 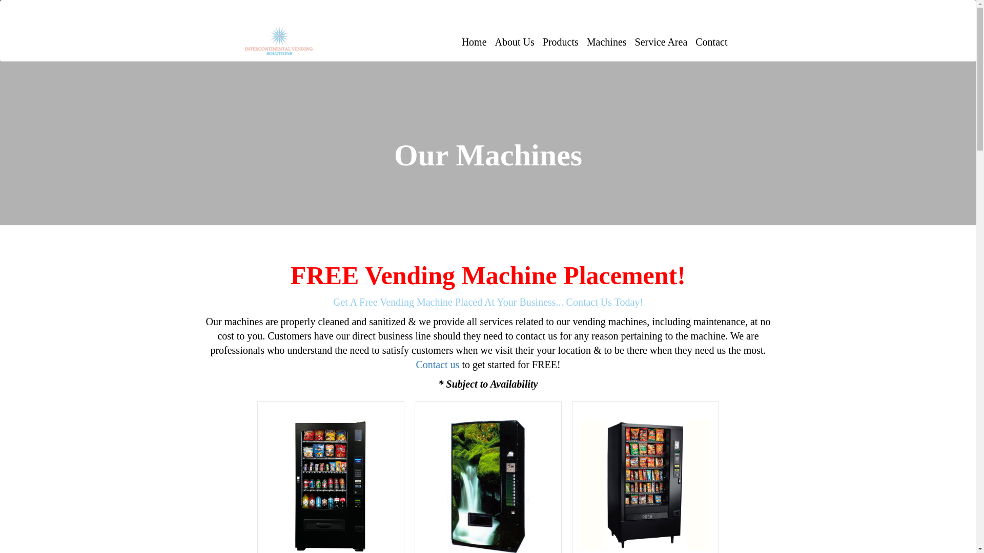 What do you see at coordinates (560, 42) in the screenshot?
I see `Products` at bounding box center [560, 42].